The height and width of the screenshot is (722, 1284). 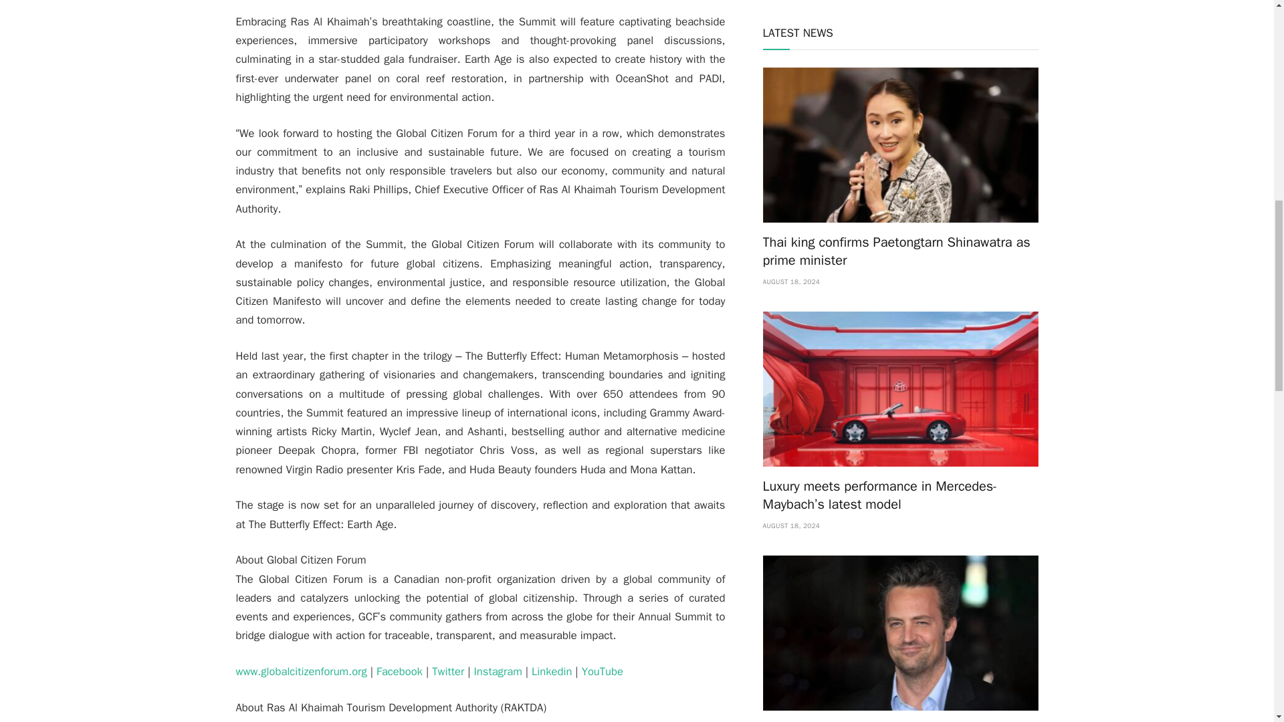 I want to click on Instagram, so click(x=498, y=671).